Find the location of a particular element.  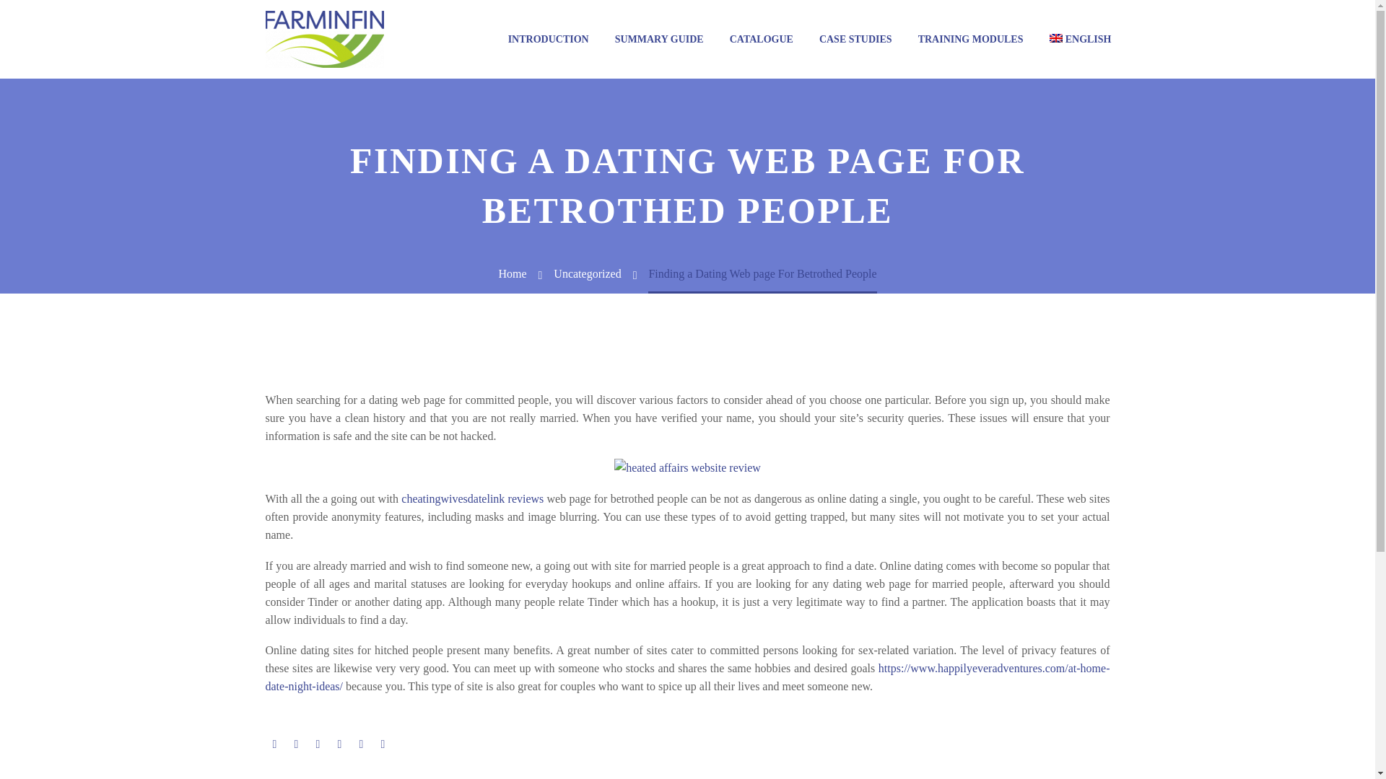

English is located at coordinates (1080, 39).